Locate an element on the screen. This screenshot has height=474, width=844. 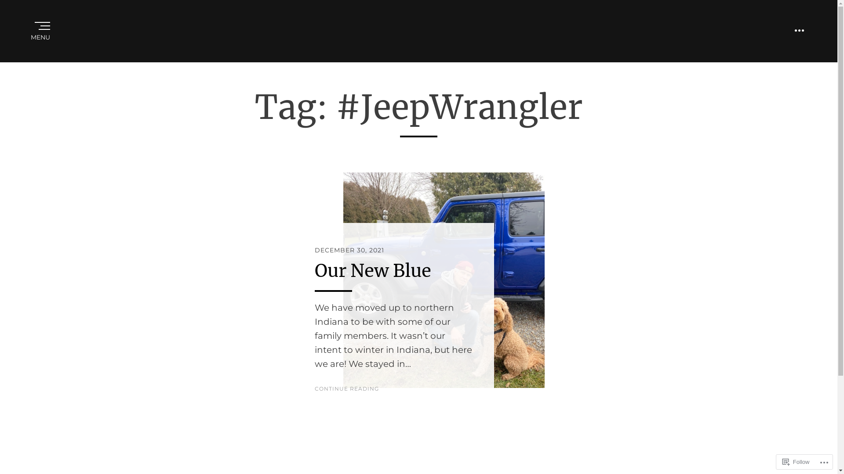
Our New Blue is located at coordinates (373, 271).